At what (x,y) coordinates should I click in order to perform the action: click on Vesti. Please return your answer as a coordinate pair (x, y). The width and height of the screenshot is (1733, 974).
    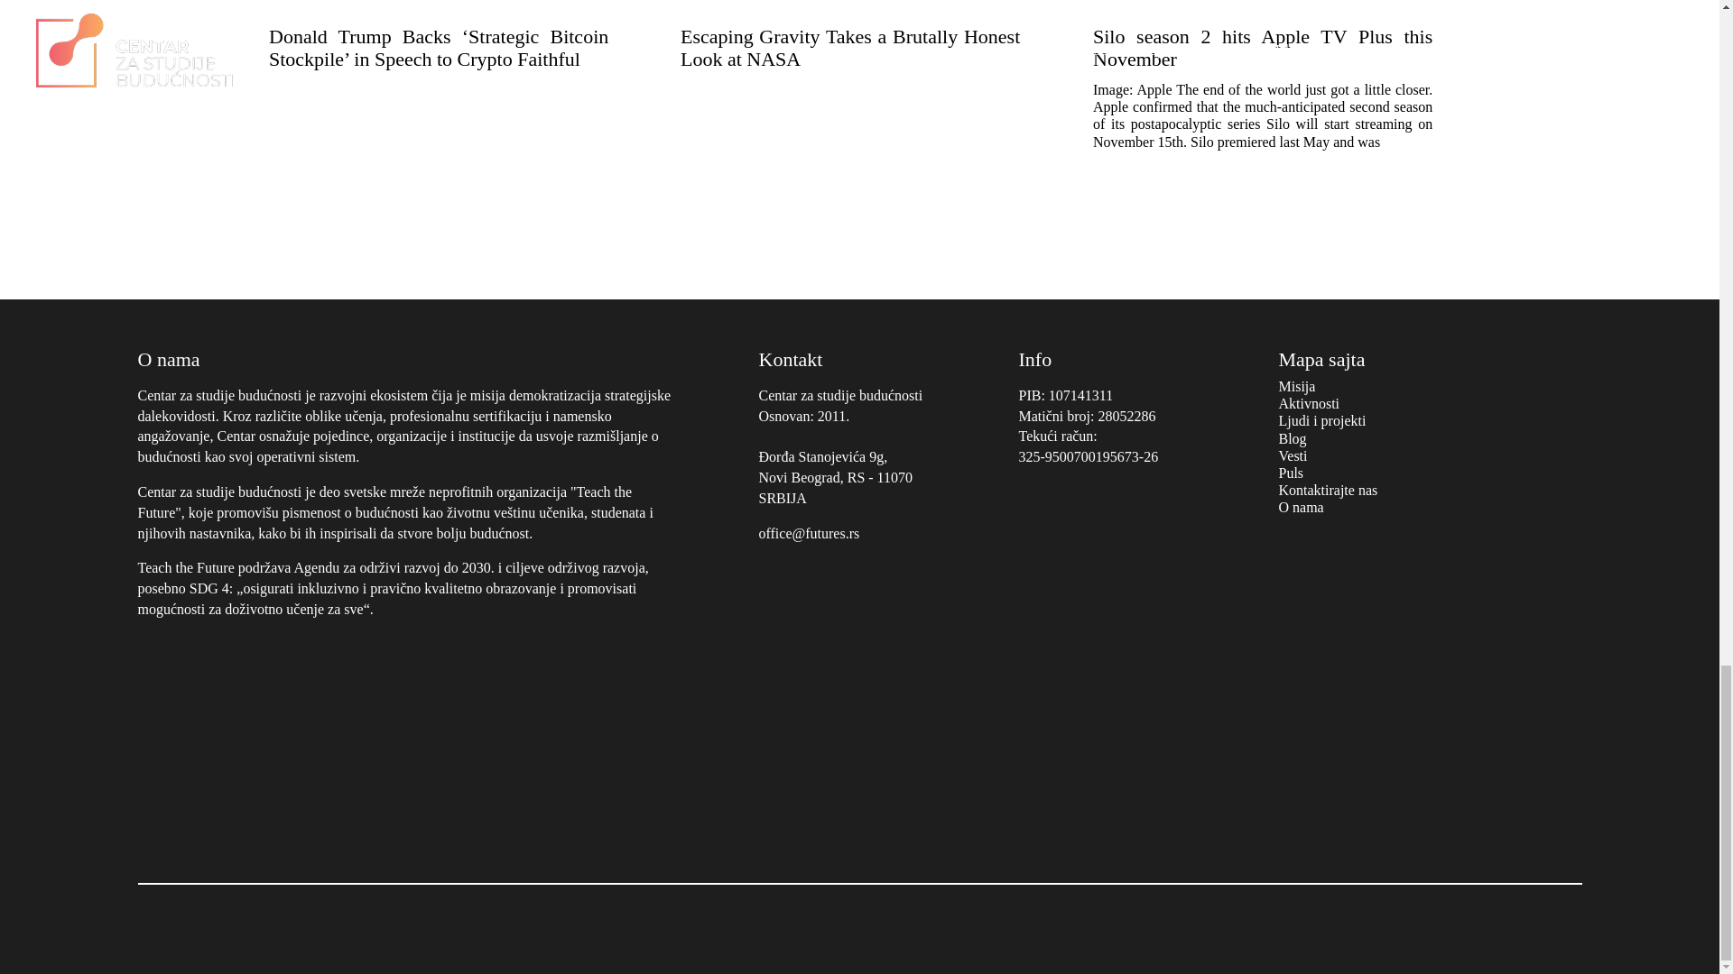
    Looking at the image, I should click on (1293, 455).